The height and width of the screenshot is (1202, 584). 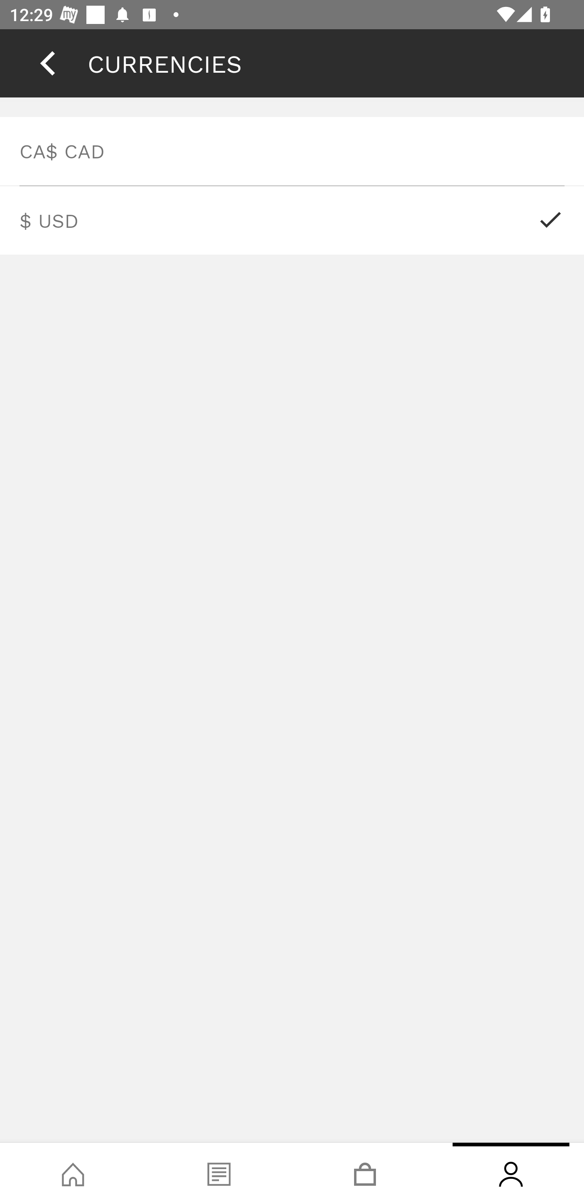 I want to click on Shop, tab, 1 of 4, so click(x=73, y=1172).